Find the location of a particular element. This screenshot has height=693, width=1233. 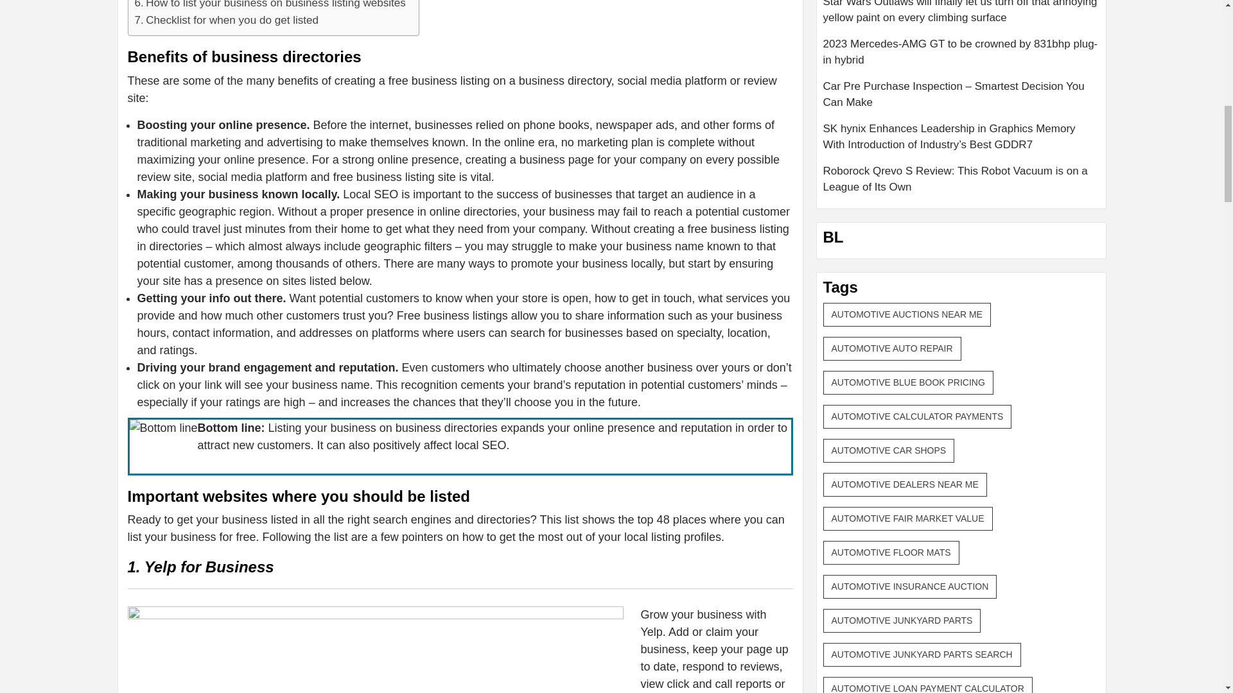

How to list your business on business listing websites is located at coordinates (270, 6).